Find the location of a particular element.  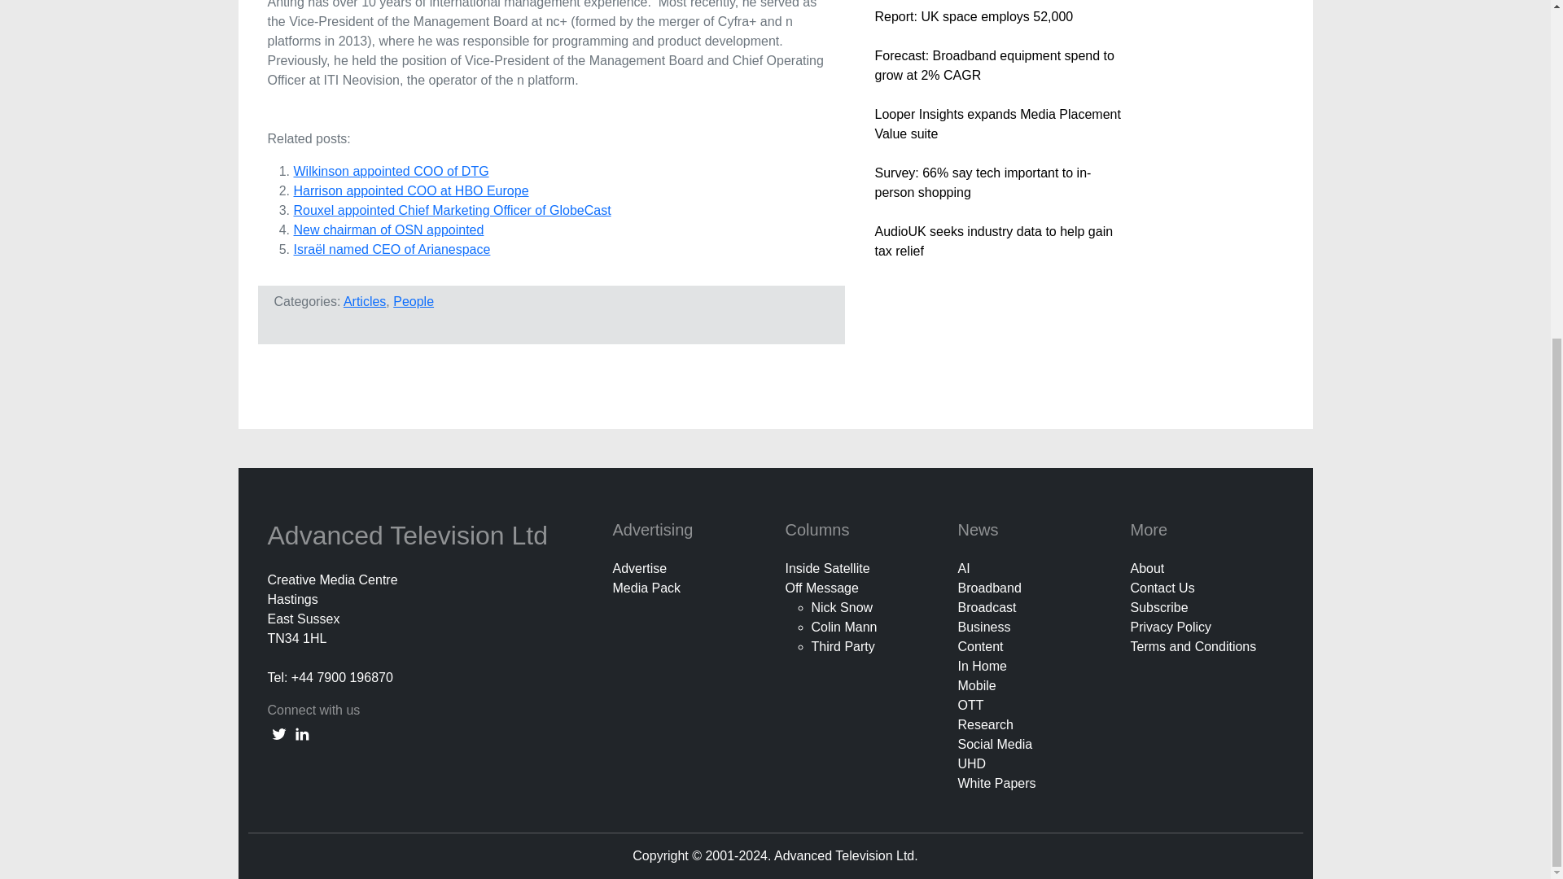

Articles is located at coordinates (365, 301).